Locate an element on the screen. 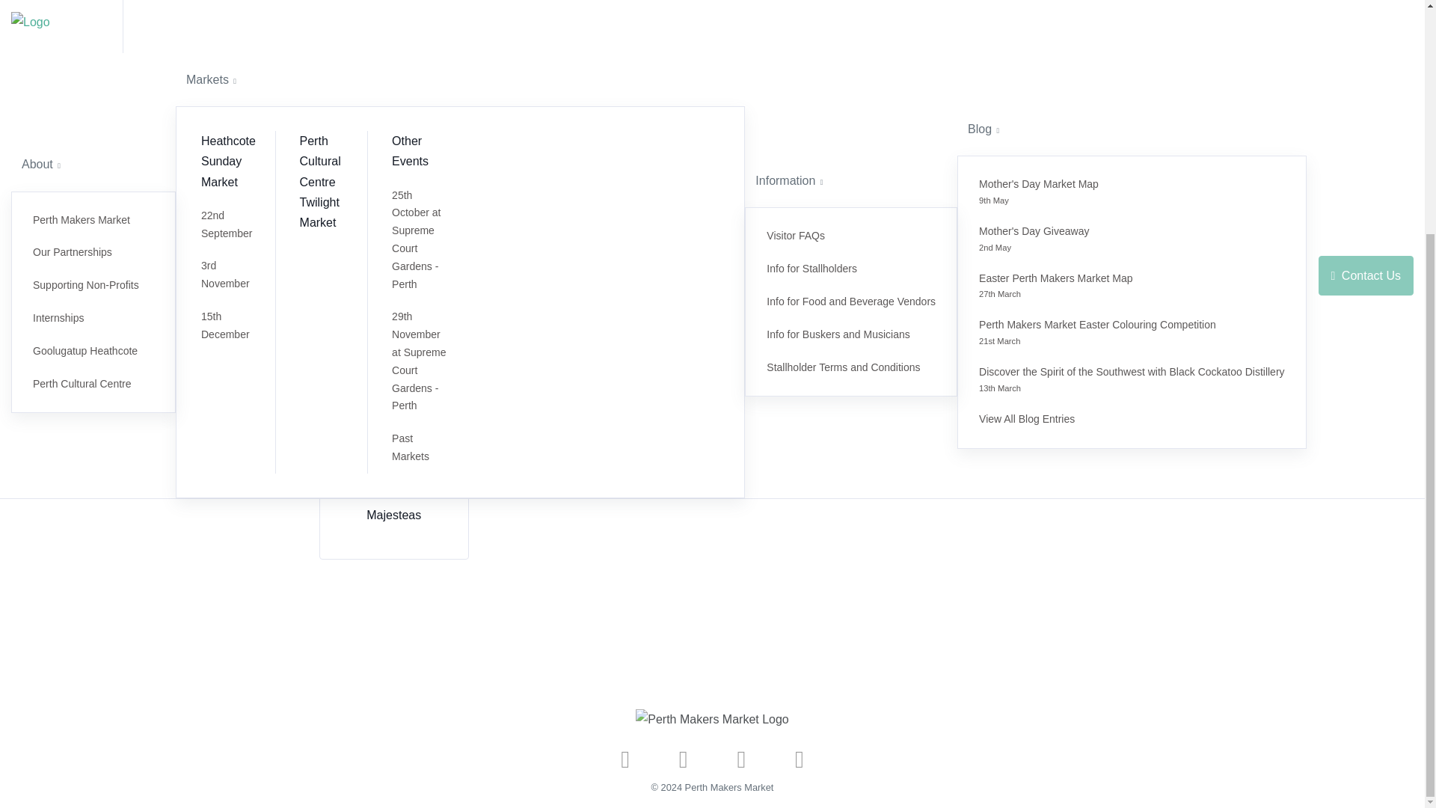 This screenshot has width=1436, height=808. Internships is located at coordinates (93, 7).